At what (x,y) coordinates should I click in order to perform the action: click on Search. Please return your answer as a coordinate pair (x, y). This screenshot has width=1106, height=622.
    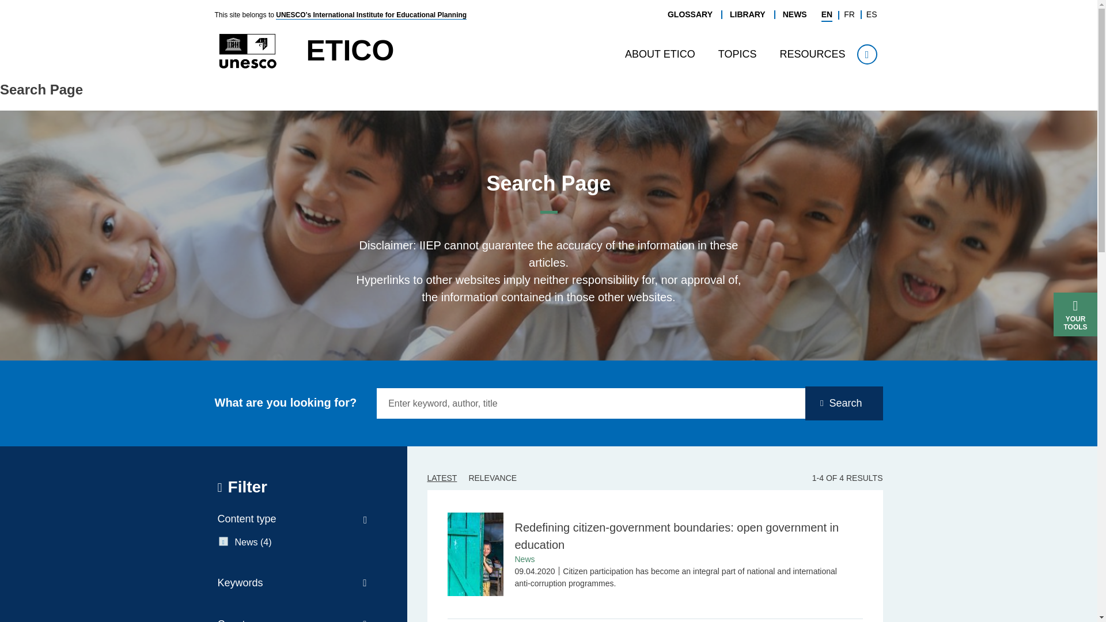
    Looking at the image, I should click on (921, 76).